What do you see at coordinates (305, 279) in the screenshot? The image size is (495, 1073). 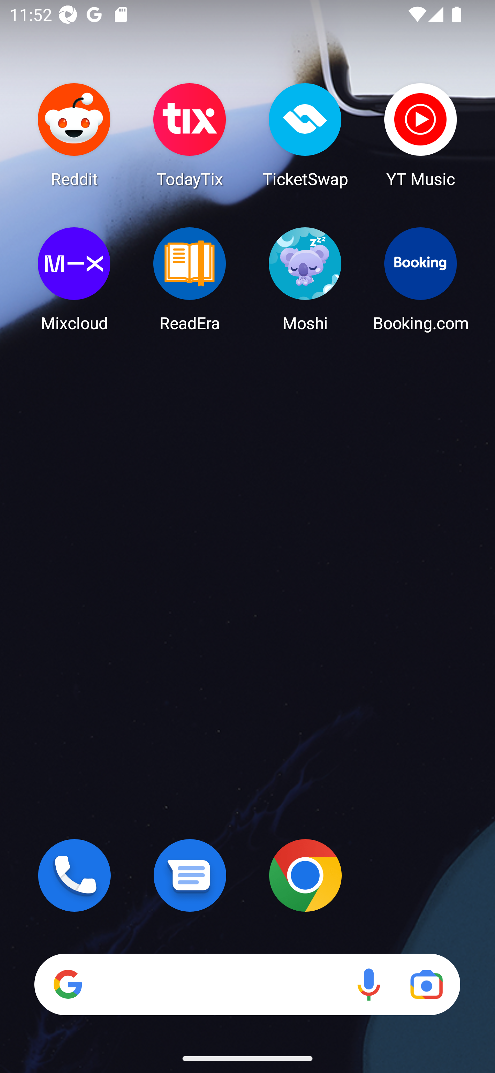 I see `Moshi` at bounding box center [305, 279].